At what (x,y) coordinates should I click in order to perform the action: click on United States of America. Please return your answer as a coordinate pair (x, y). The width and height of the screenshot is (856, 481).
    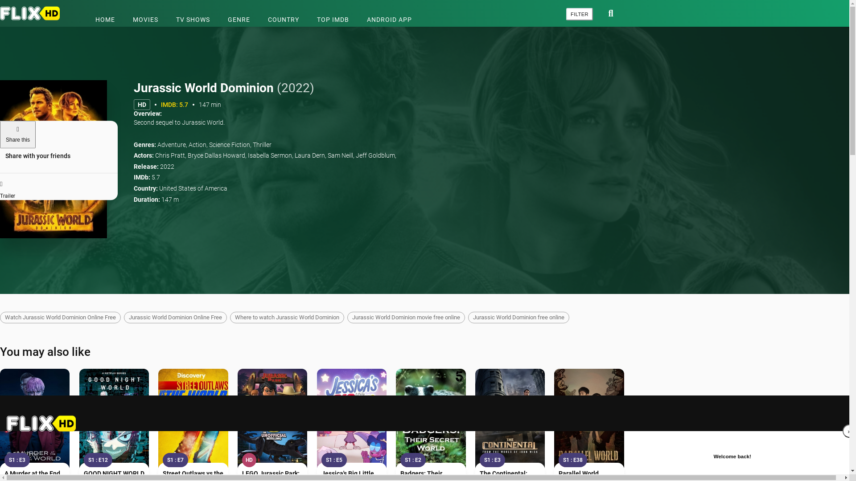
    Looking at the image, I should click on (193, 188).